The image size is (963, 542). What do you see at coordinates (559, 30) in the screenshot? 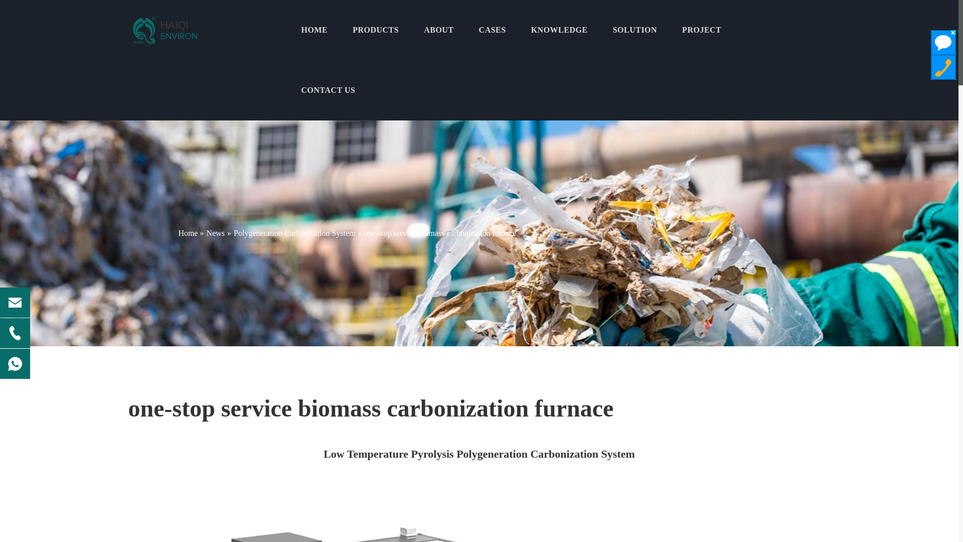
I see `KNOWLEDGE` at bounding box center [559, 30].